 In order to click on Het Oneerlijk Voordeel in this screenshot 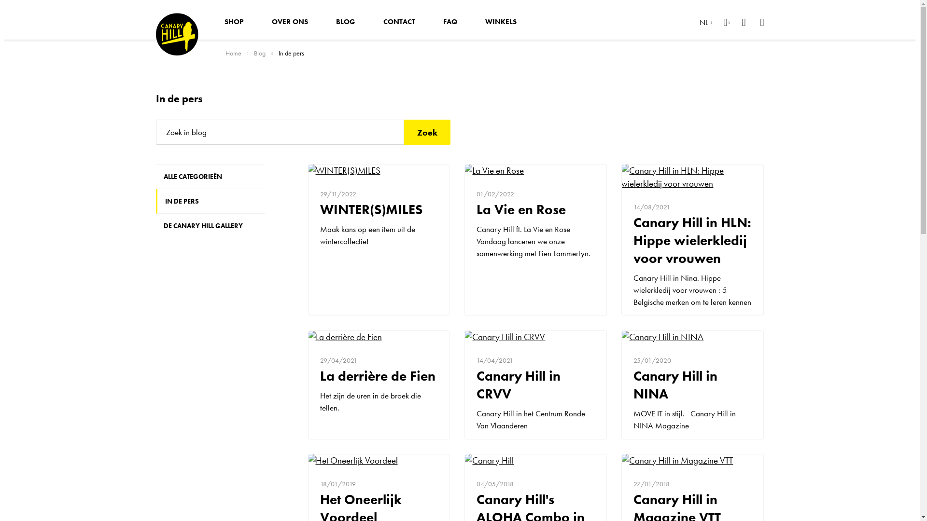, I will do `click(379, 460)`.